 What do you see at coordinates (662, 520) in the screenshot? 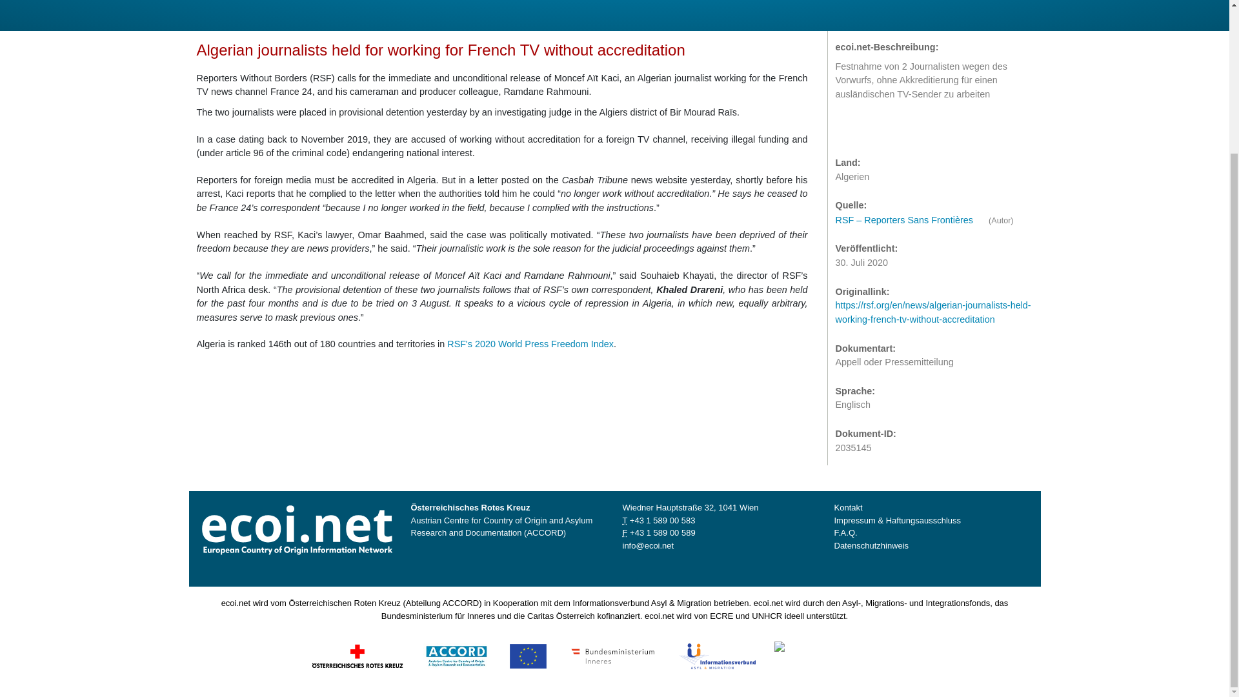
I see `Telefon` at bounding box center [662, 520].